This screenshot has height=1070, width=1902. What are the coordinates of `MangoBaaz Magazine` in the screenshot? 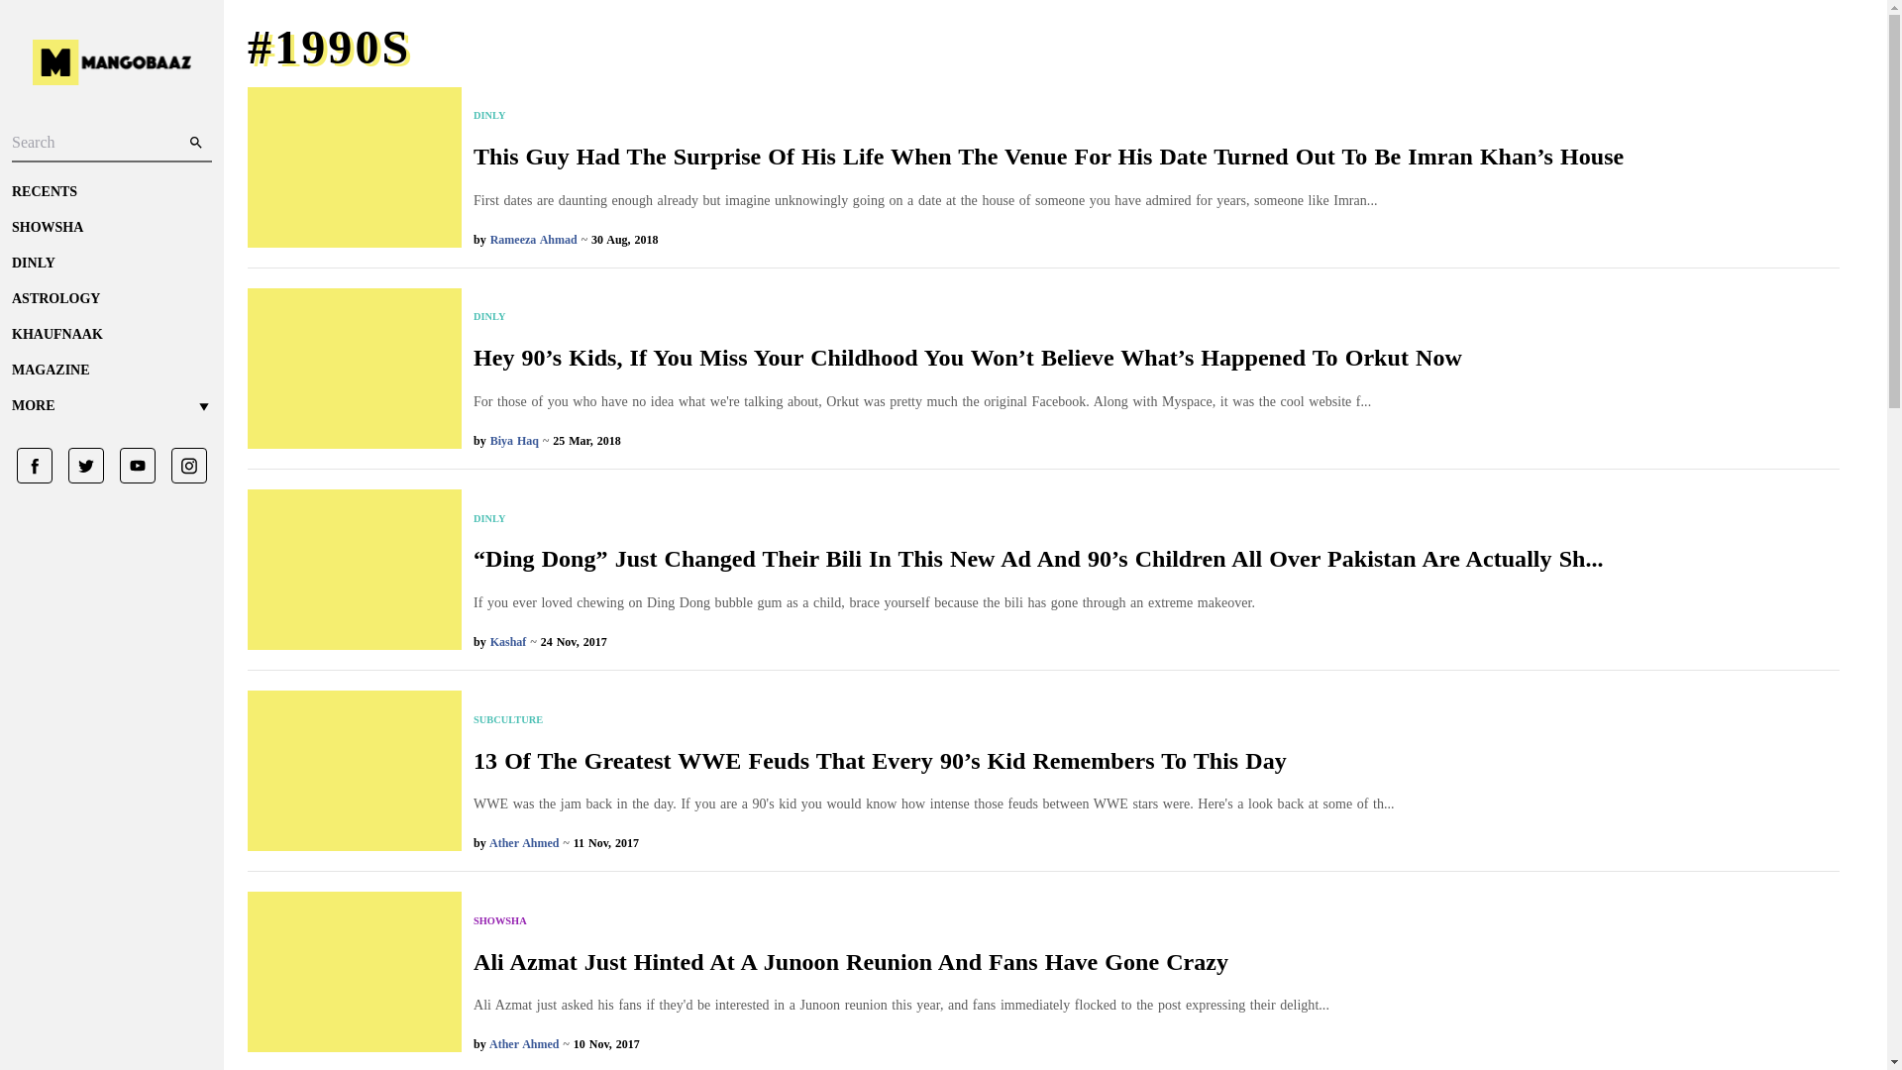 It's located at (111, 371).